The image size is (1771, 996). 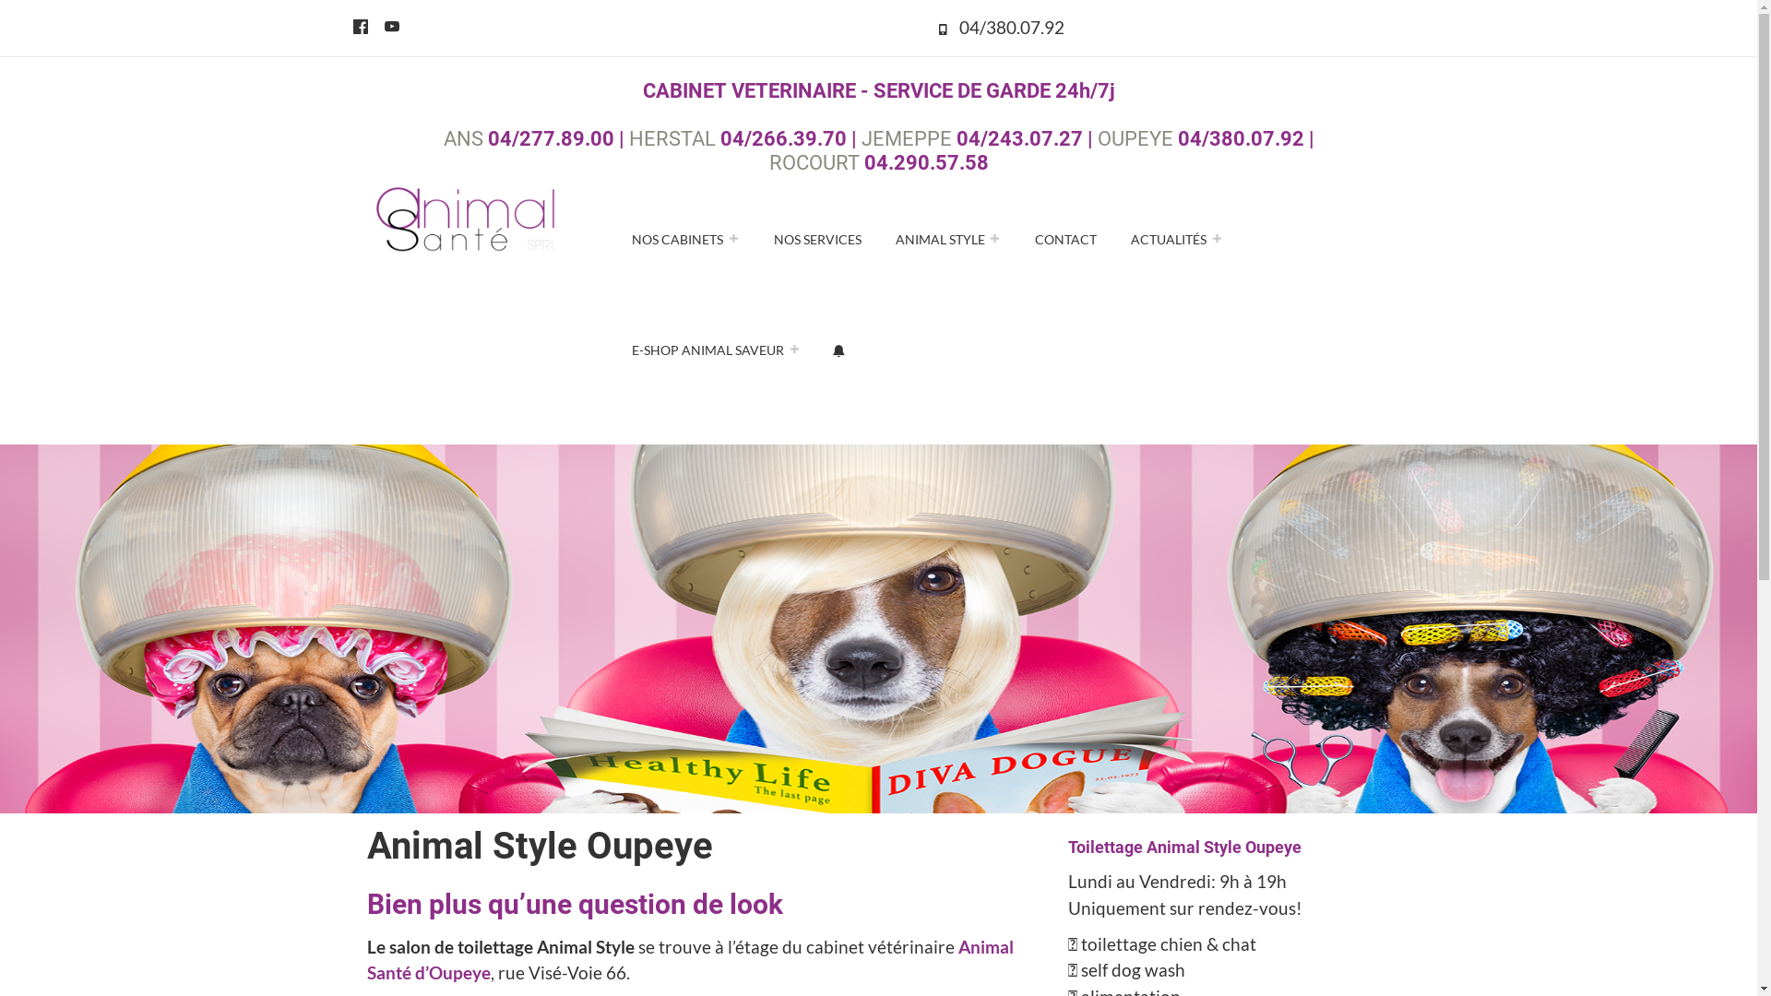 I want to click on CONTACT, so click(x=1066, y=239).